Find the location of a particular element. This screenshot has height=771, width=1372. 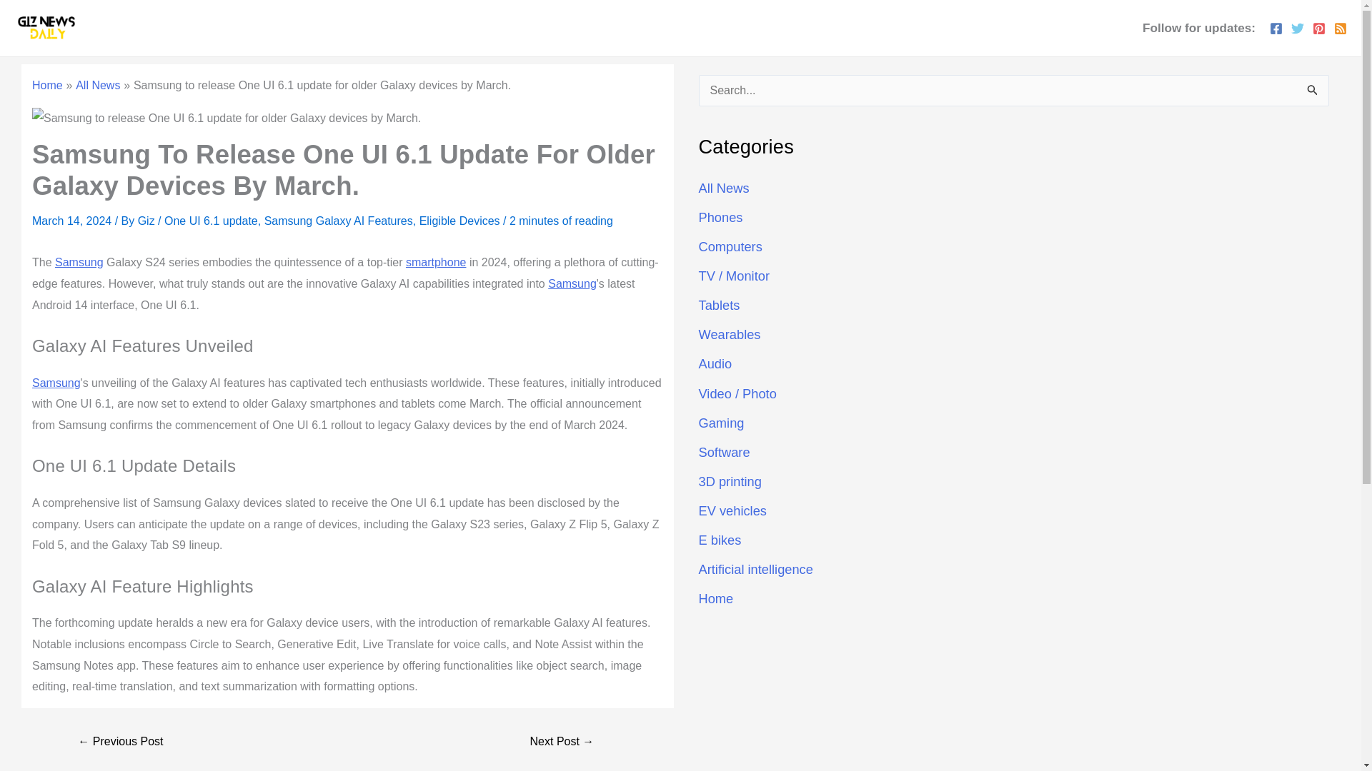

One UI 6.1 update is located at coordinates (211, 221).